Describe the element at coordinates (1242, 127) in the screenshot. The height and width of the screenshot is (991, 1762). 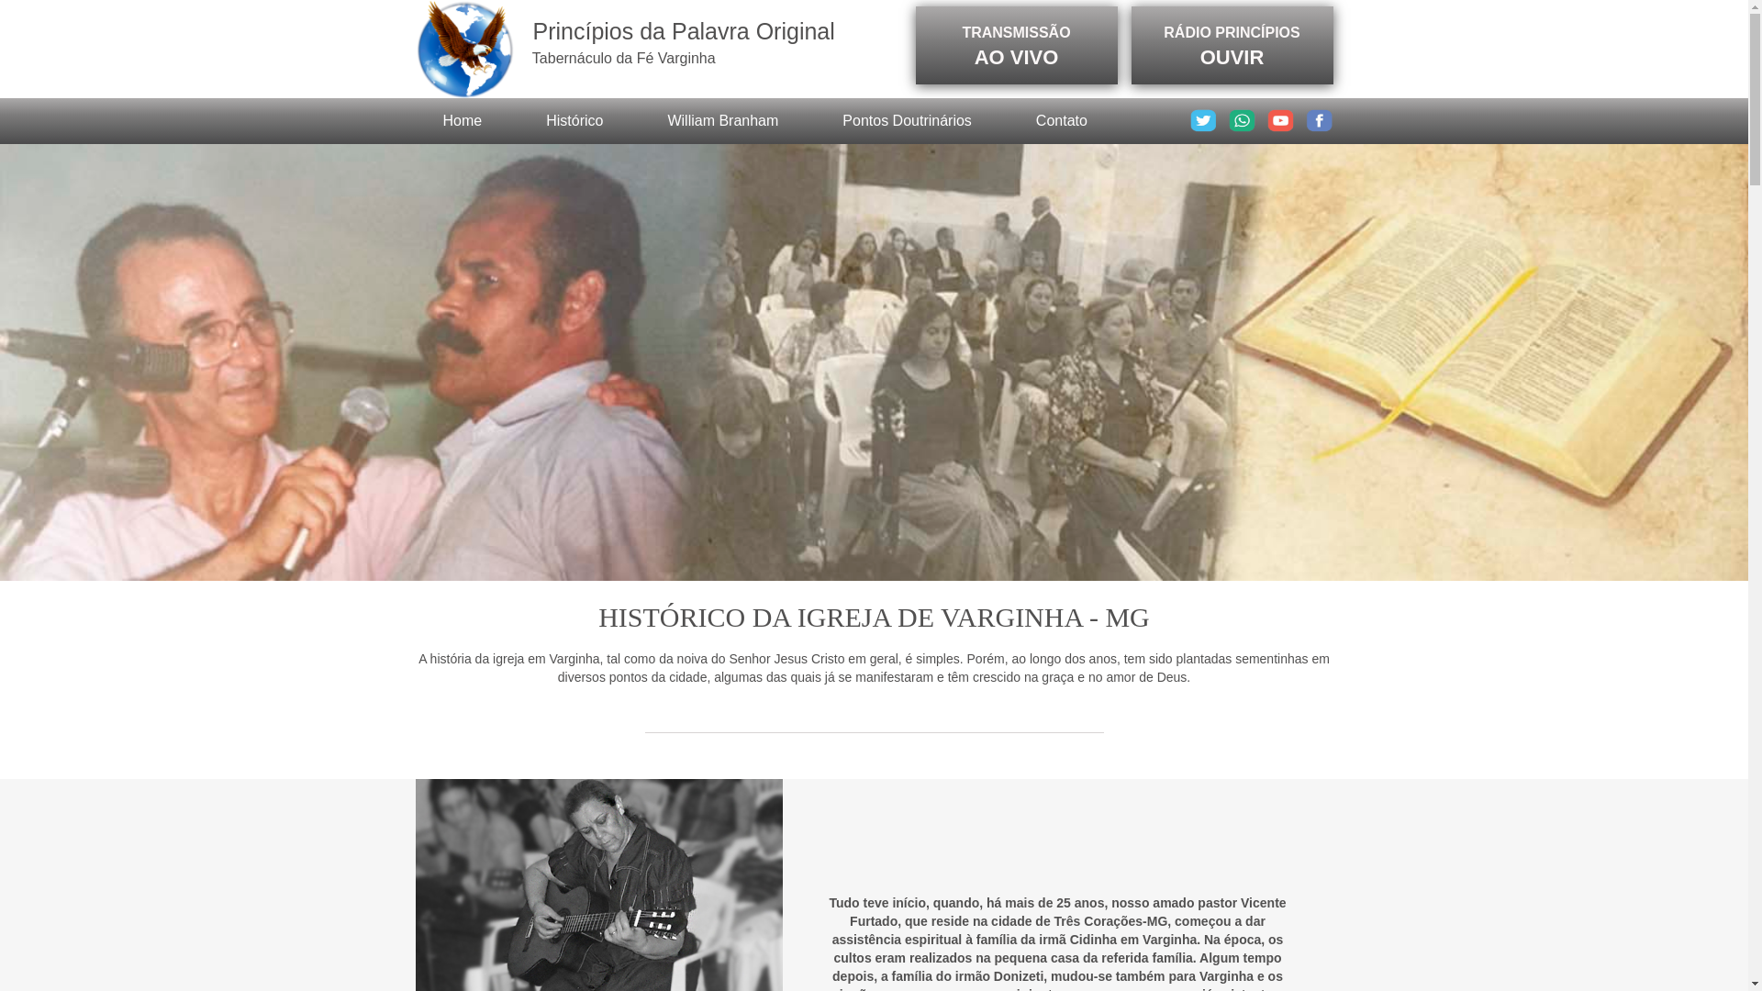
I see `Clique aqui` at that location.